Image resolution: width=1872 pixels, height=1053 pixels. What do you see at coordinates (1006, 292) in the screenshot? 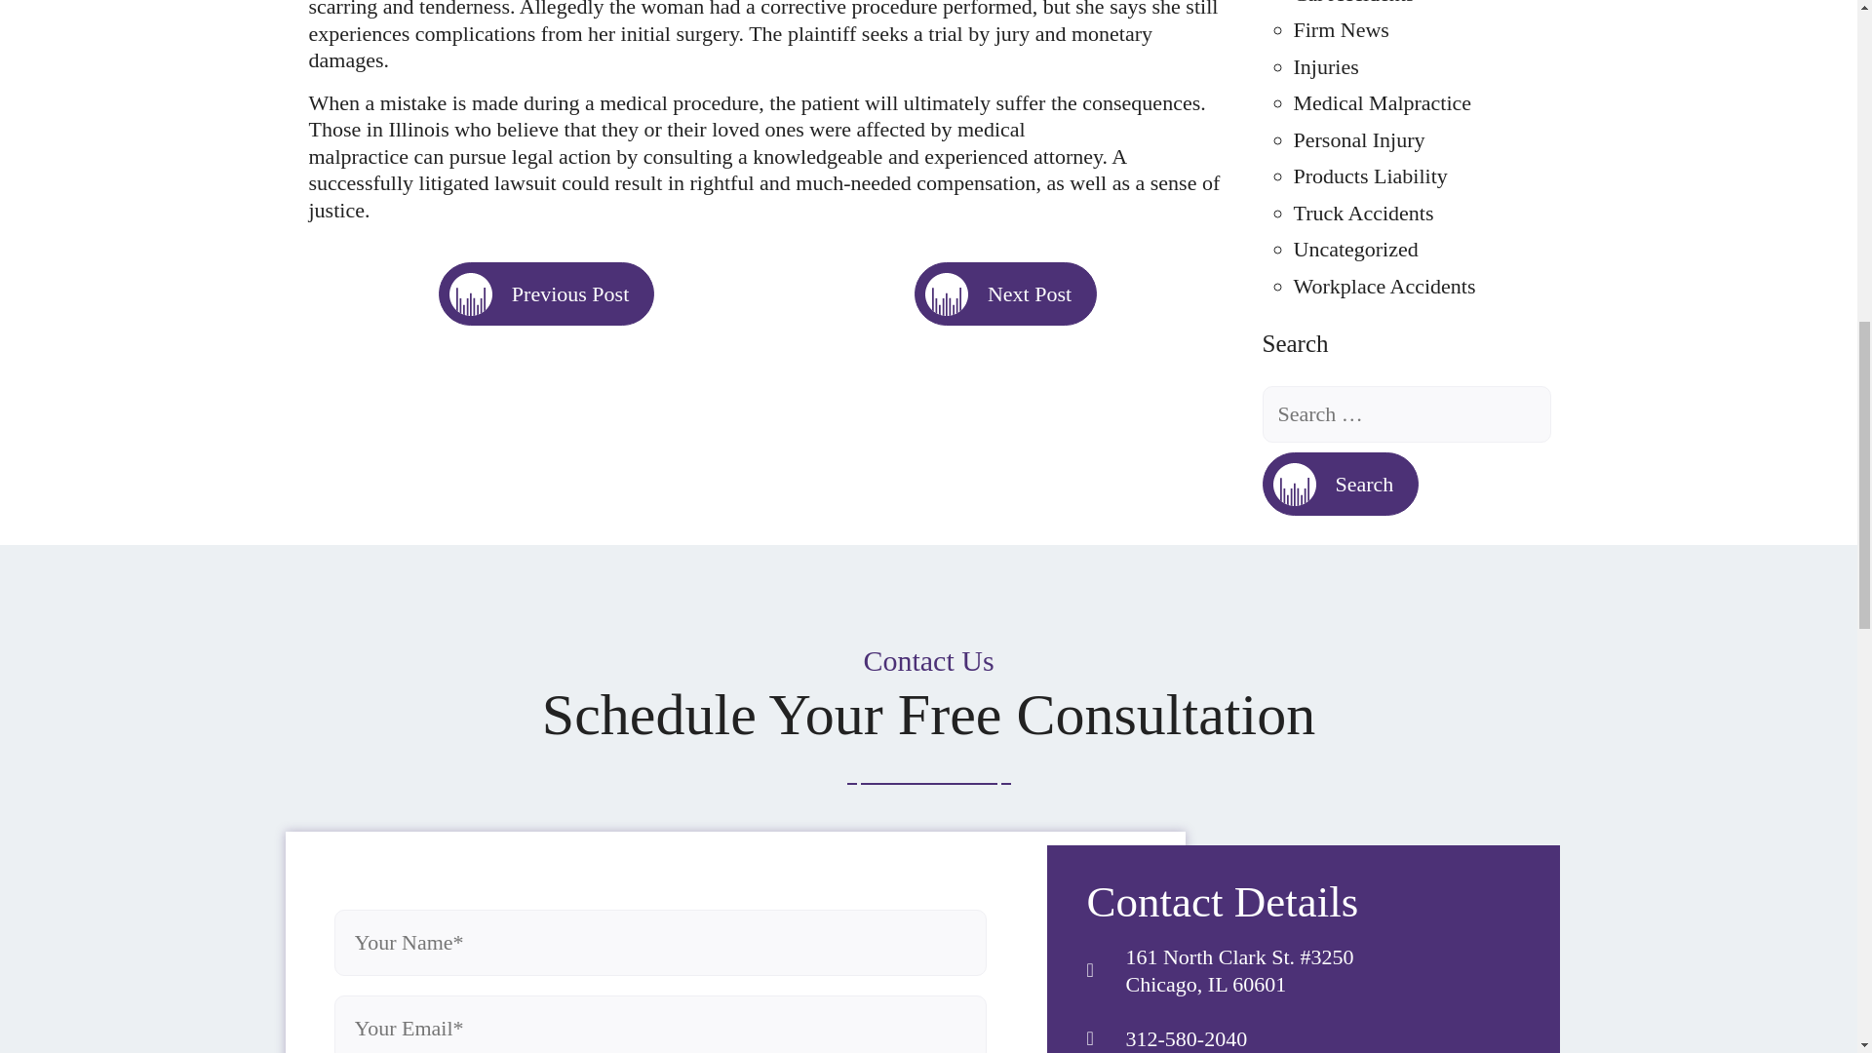
I see `Next Post` at bounding box center [1006, 292].